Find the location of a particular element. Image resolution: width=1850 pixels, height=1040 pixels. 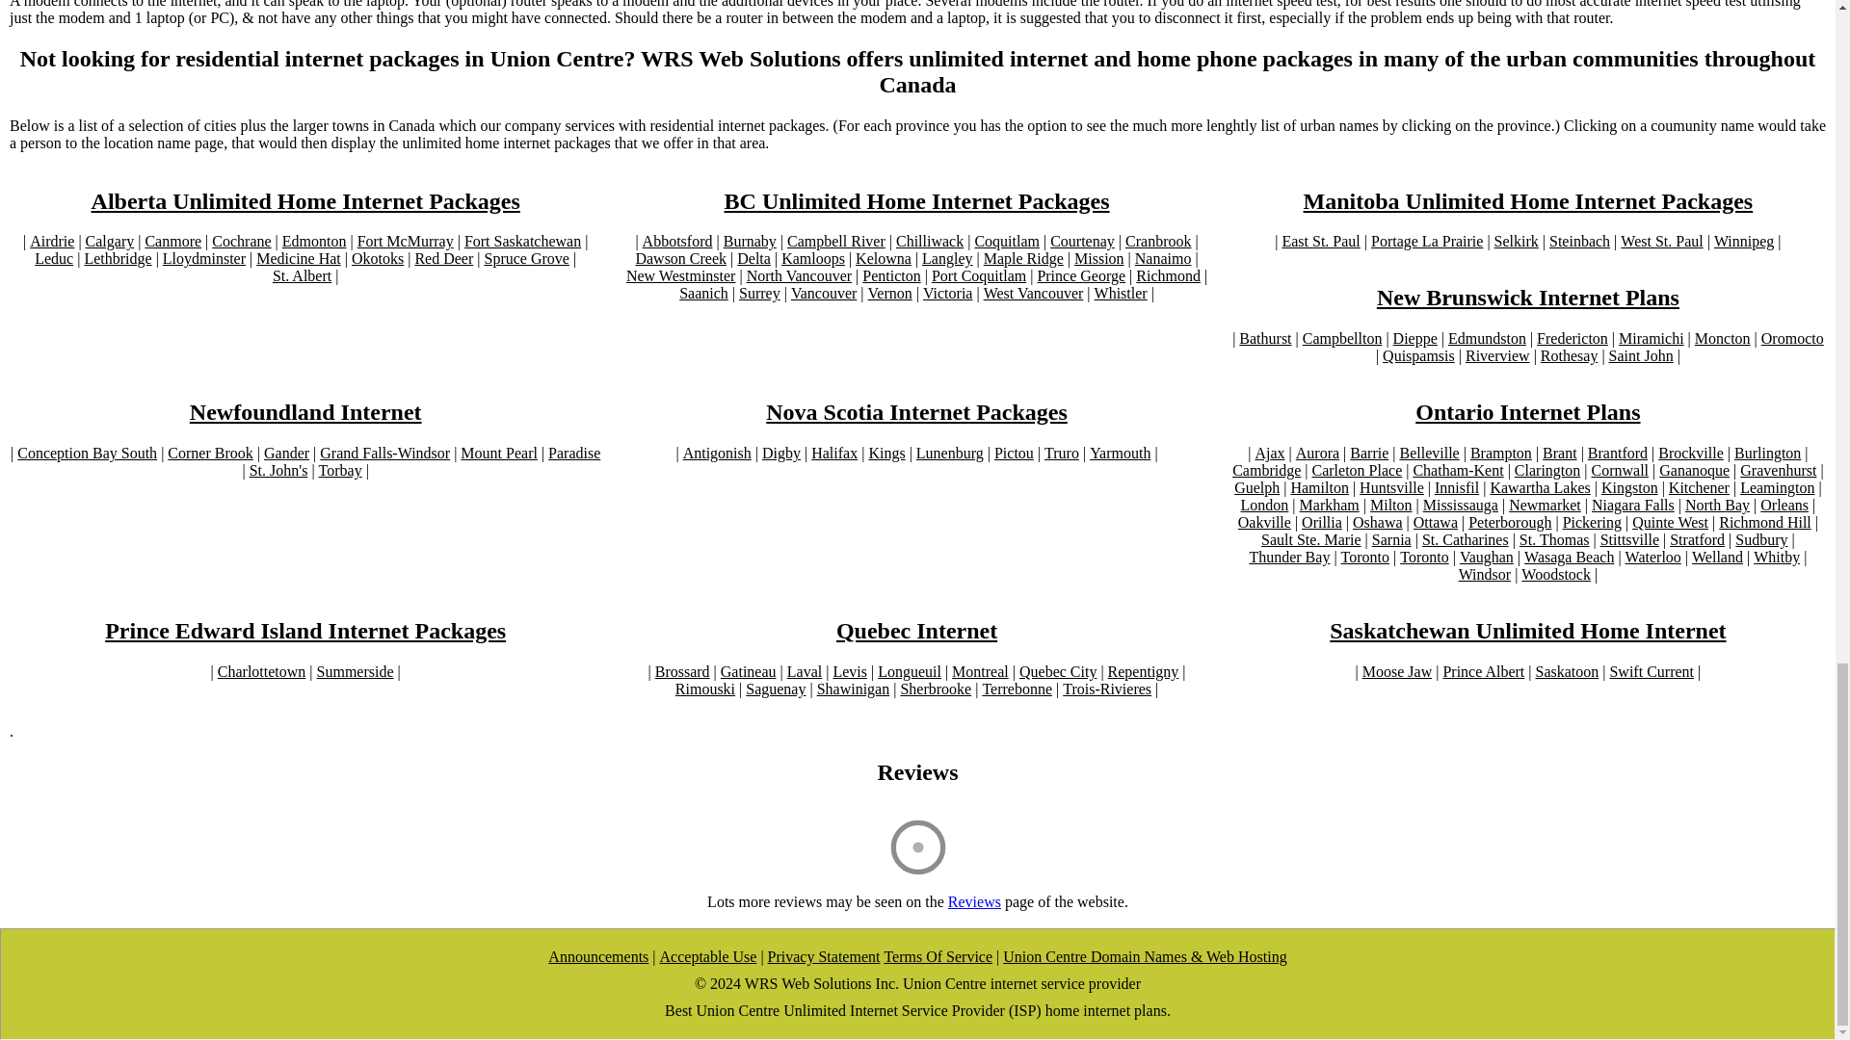

Alberta Unlimited Home Internet Packages is located at coordinates (304, 200).